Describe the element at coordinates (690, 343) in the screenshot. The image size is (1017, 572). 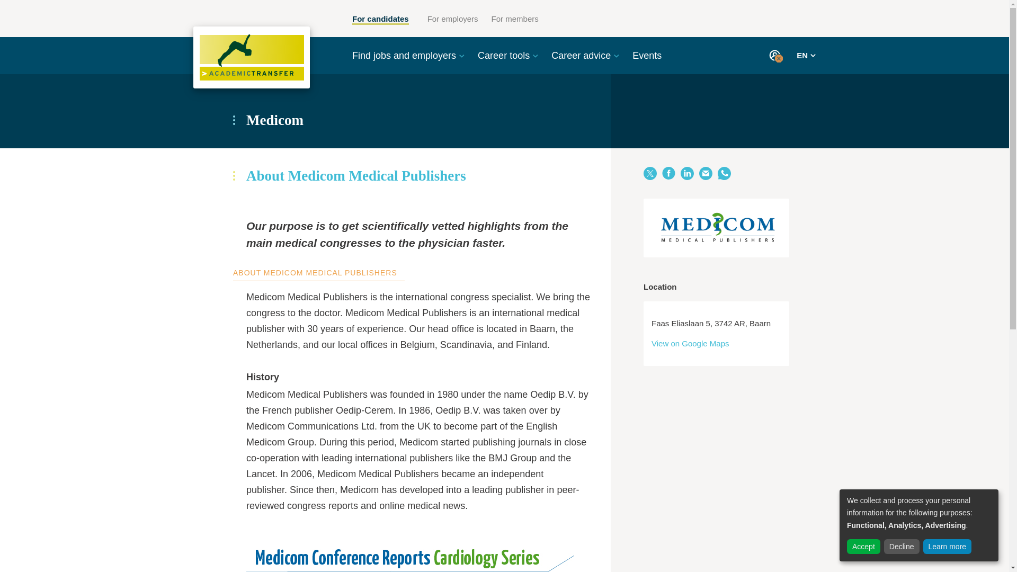
I see `View on Google Maps` at that location.